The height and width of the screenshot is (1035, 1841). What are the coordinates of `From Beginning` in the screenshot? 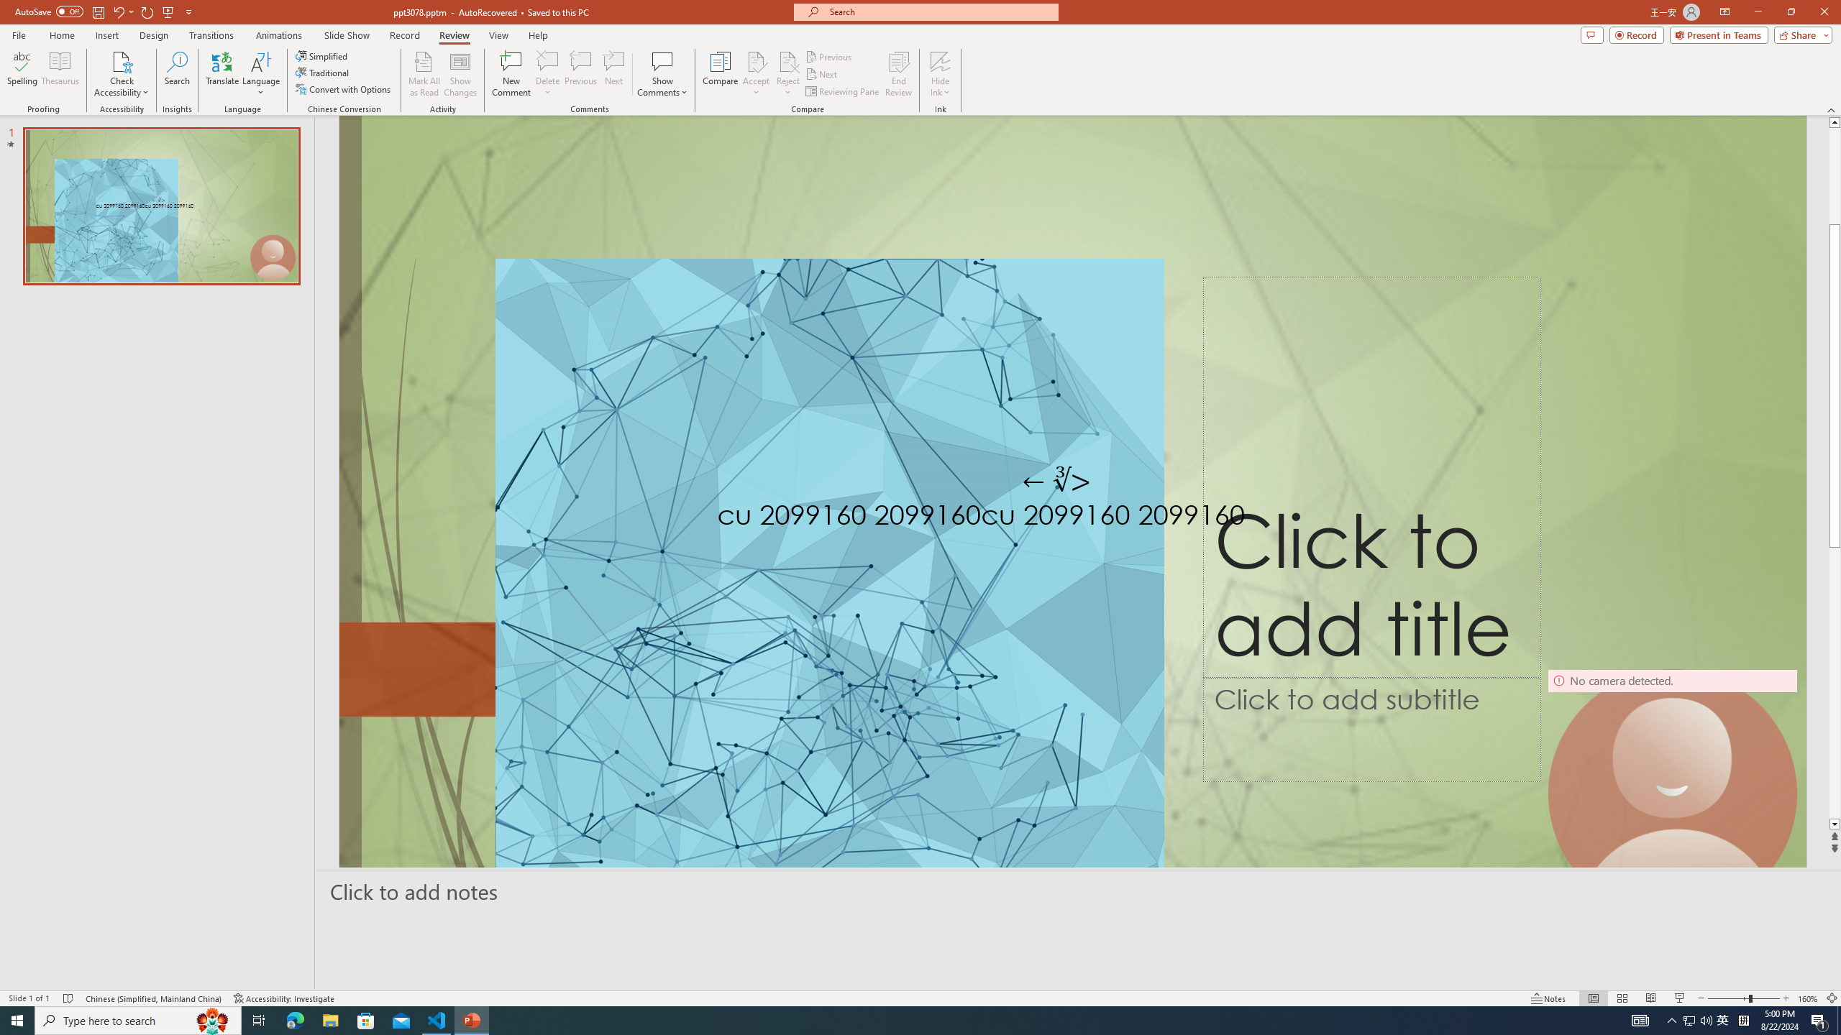 It's located at (168, 11).